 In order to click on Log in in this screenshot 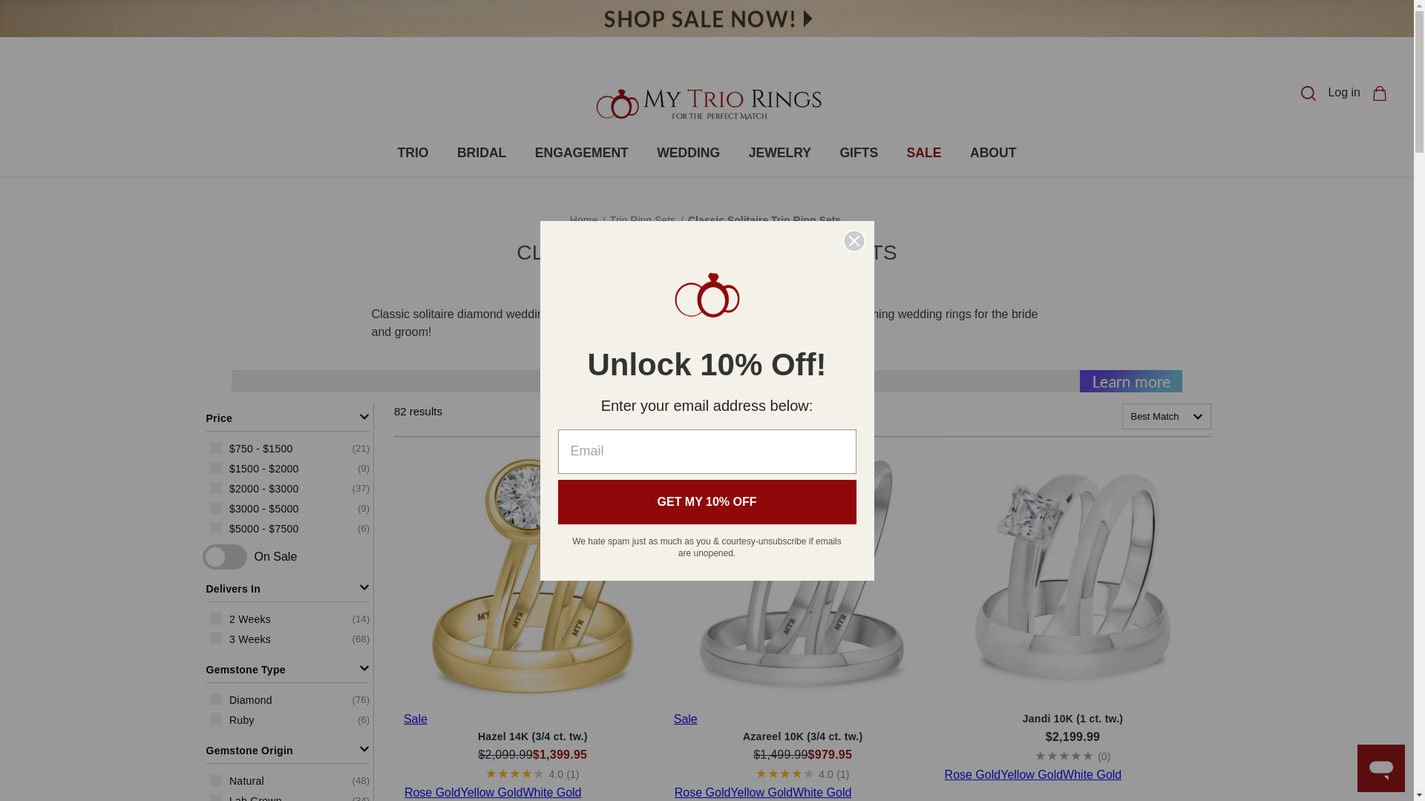, I will do `click(1344, 93)`.